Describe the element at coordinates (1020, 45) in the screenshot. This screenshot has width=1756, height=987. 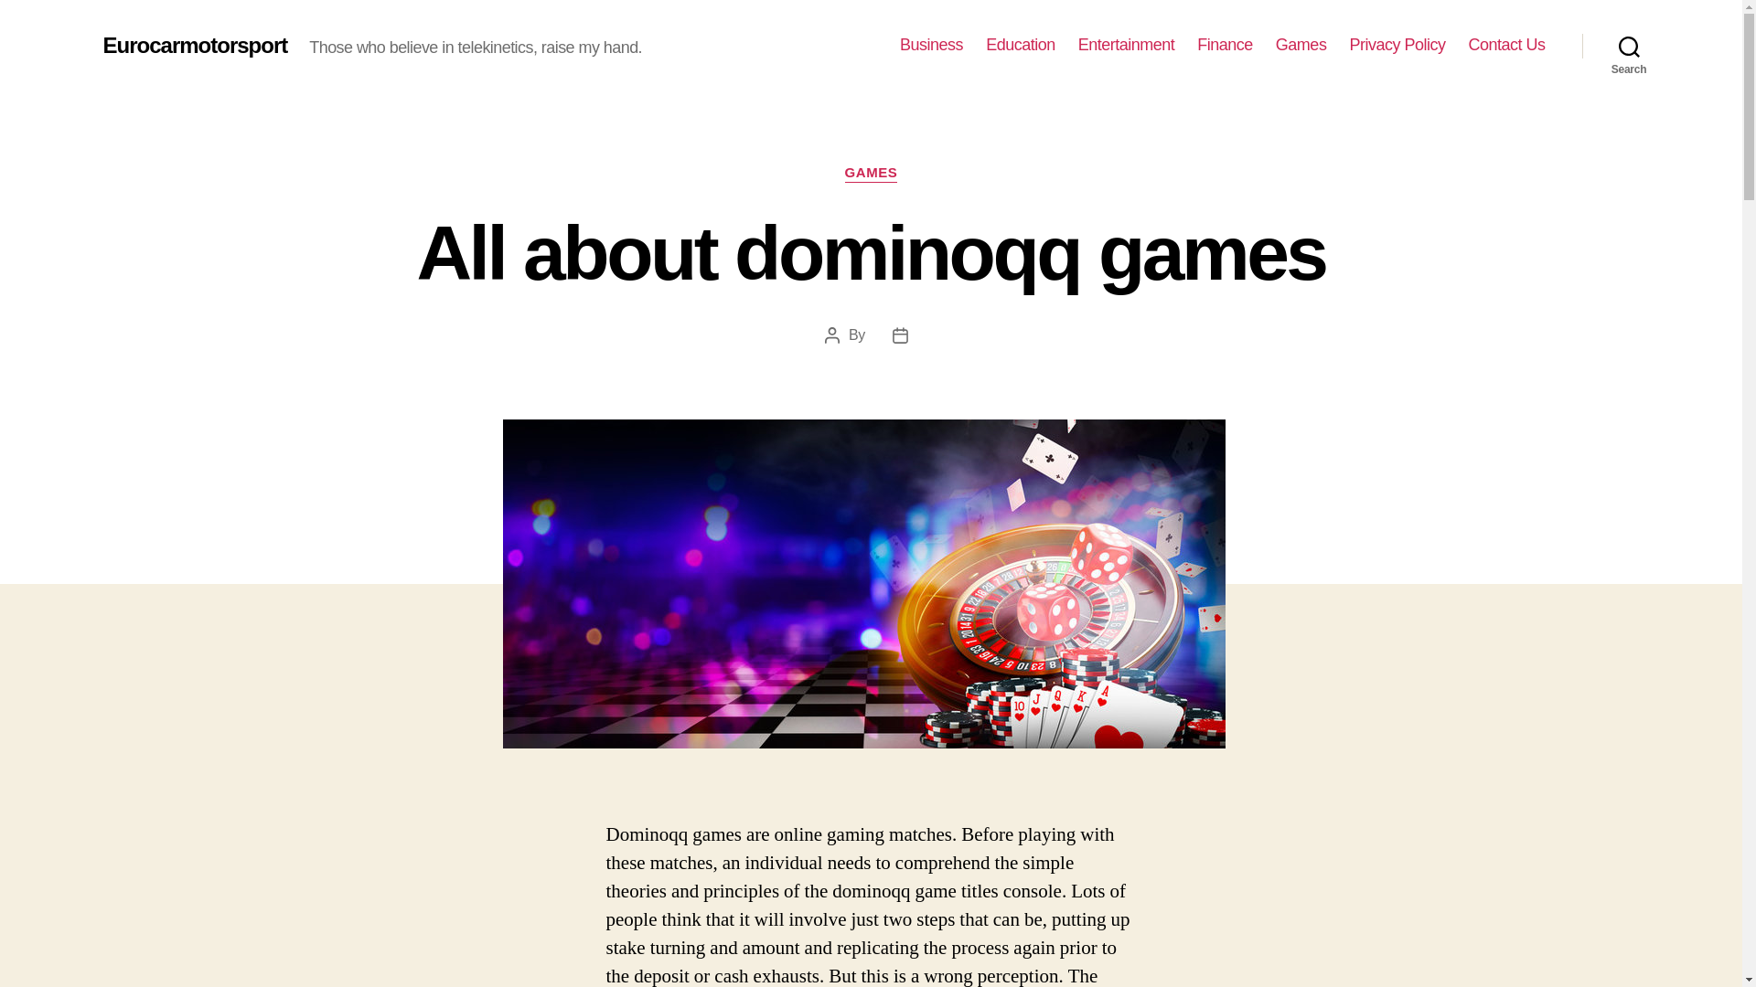
I see `Education` at that location.